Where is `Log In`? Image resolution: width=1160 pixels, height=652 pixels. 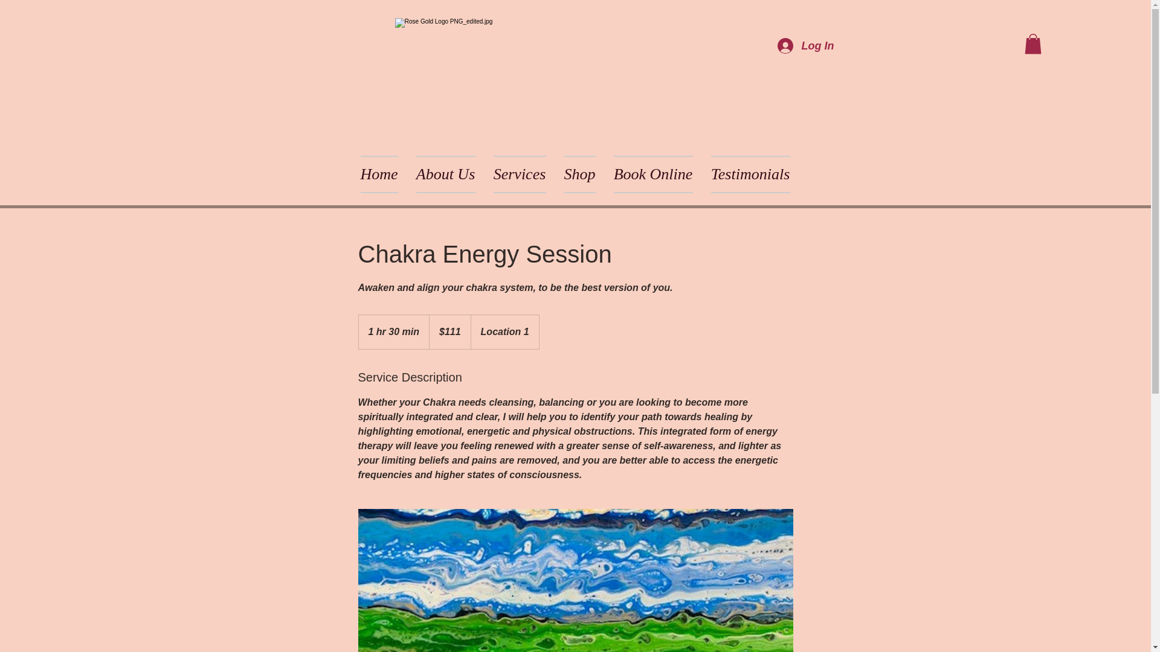
Log In is located at coordinates (805, 46).